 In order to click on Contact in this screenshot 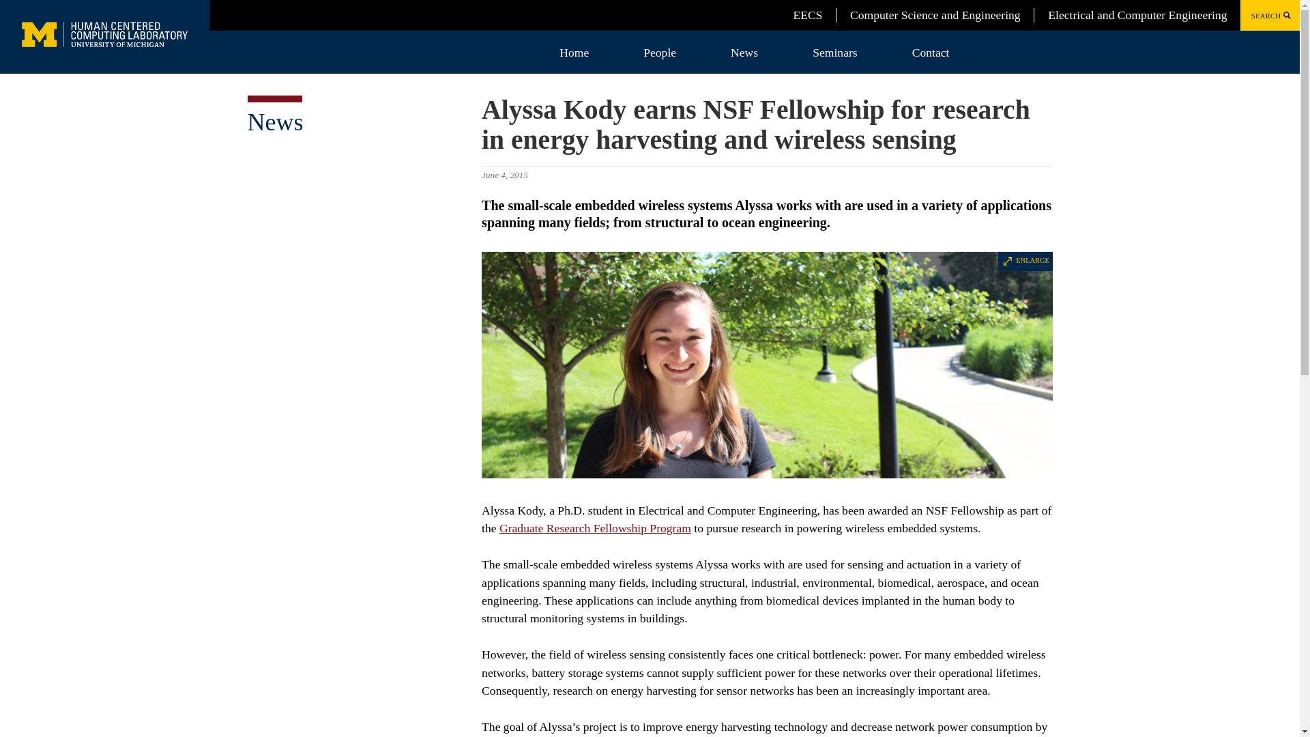, I will do `click(931, 52)`.